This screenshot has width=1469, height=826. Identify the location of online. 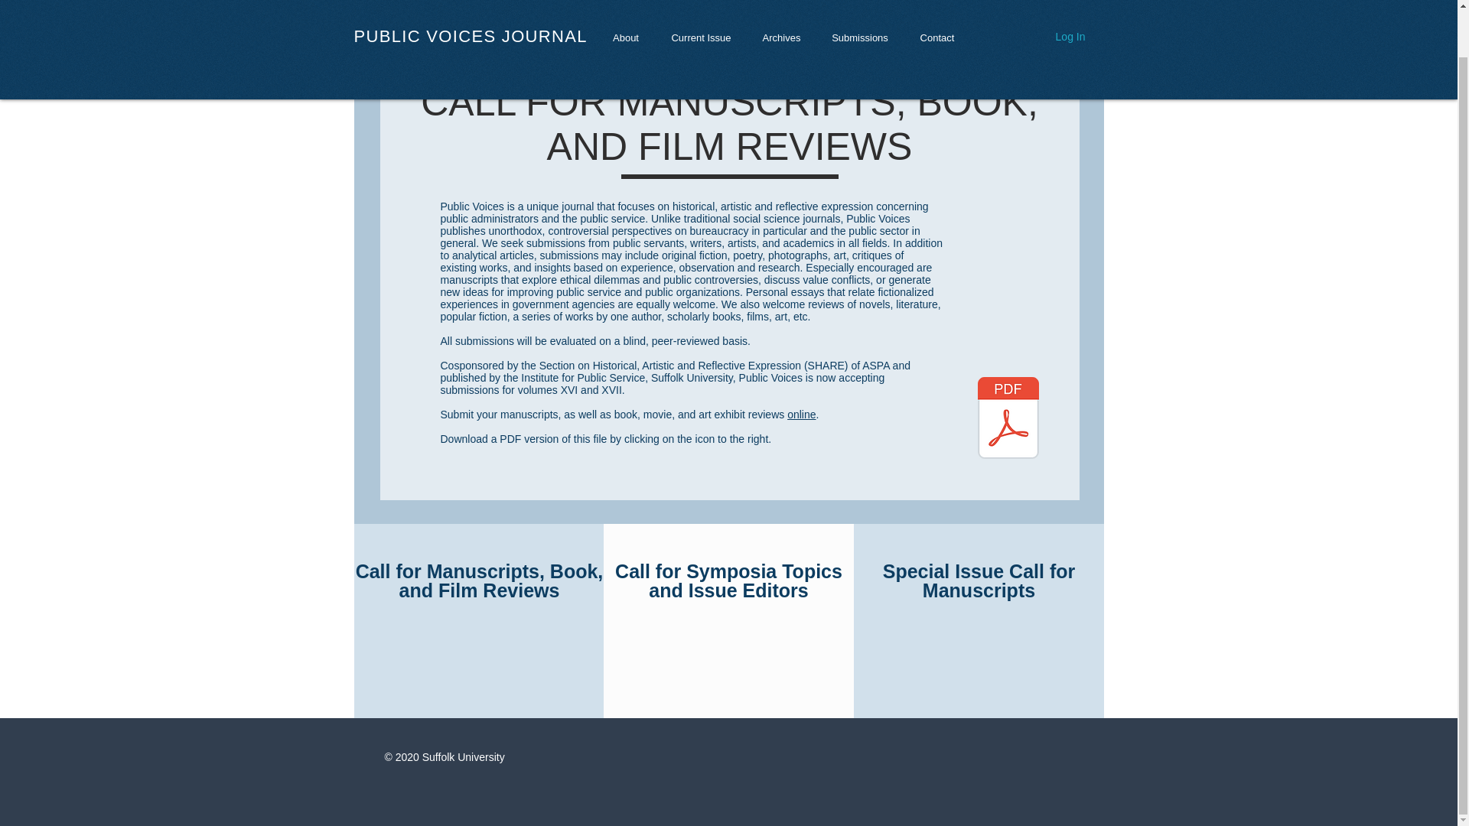
(801, 414).